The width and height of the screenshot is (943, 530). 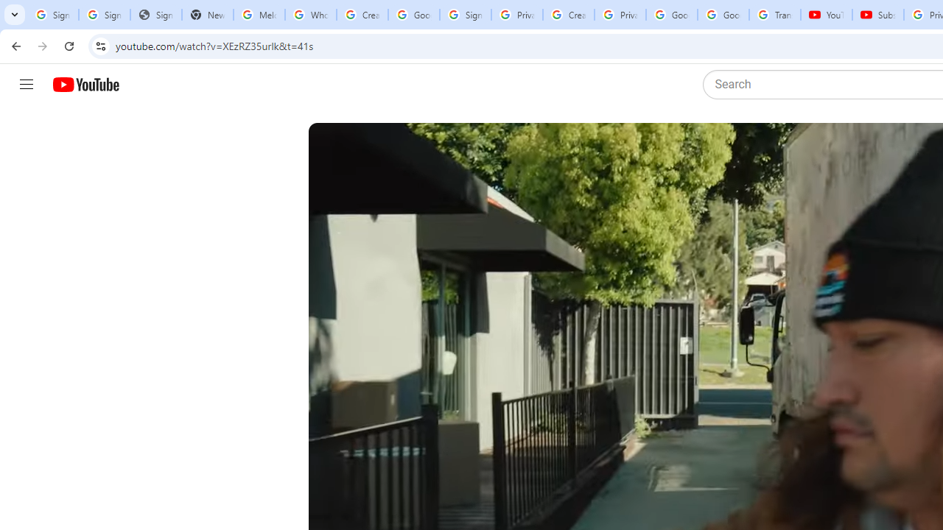 What do you see at coordinates (27, 85) in the screenshot?
I see `Guide` at bounding box center [27, 85].